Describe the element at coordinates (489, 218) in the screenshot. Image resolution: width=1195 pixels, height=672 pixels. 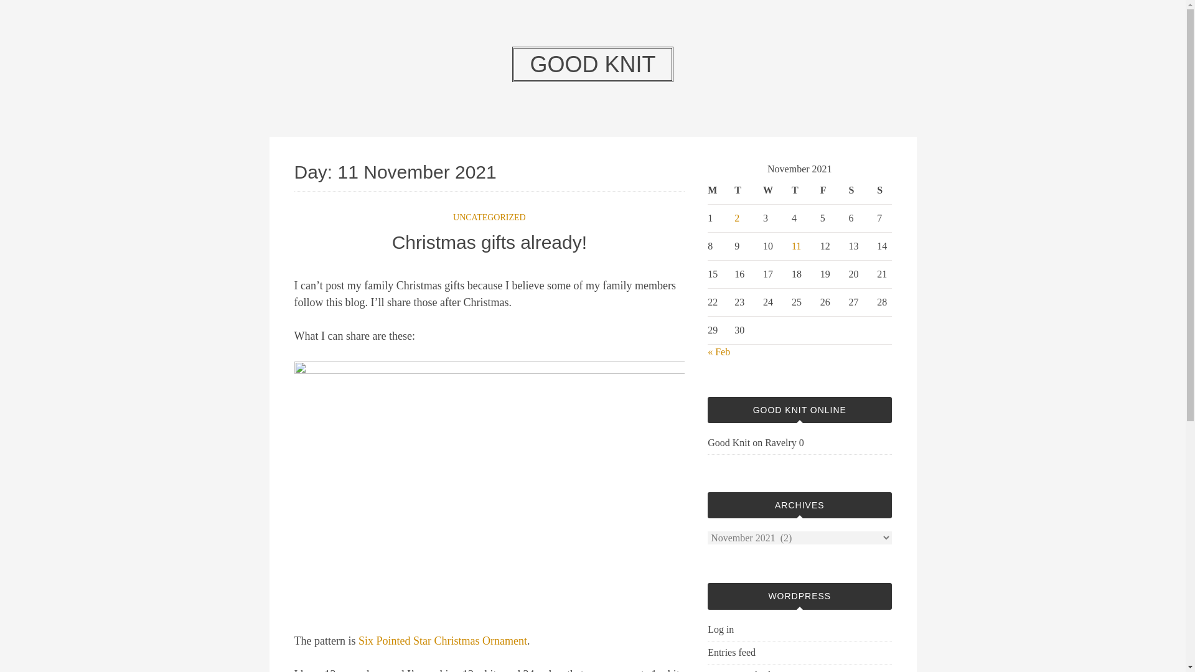
I see `UNCATEGORIZED` at that location.